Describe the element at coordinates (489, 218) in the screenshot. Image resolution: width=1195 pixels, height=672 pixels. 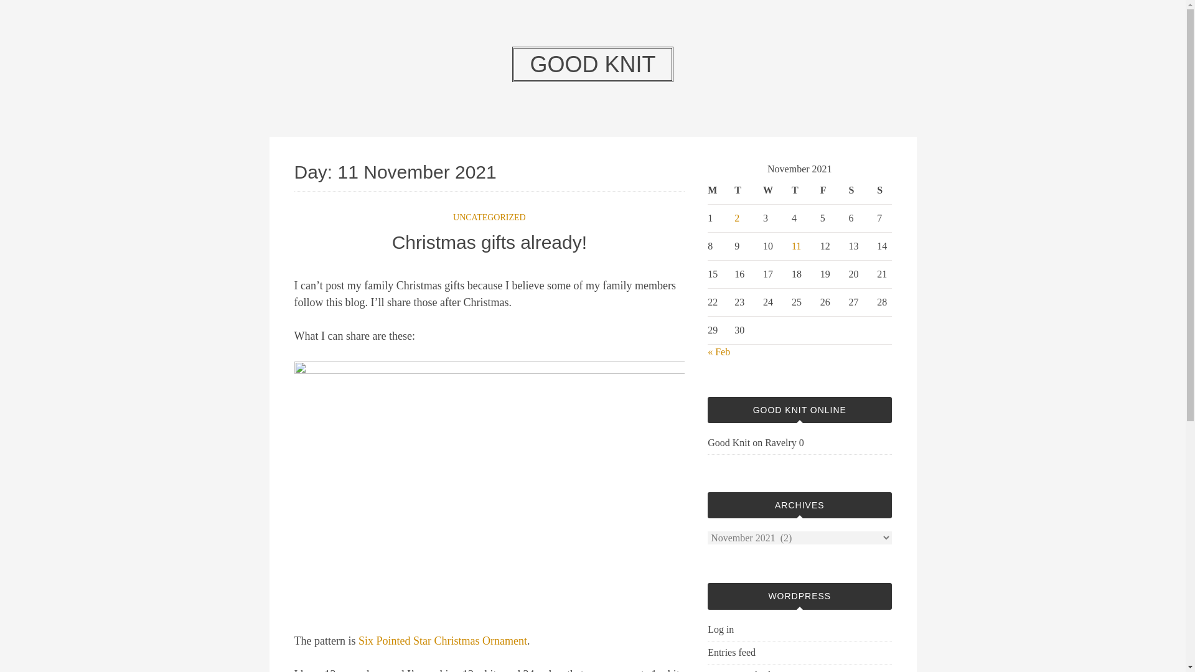
I see `UNCATEGORIZED` at that location.